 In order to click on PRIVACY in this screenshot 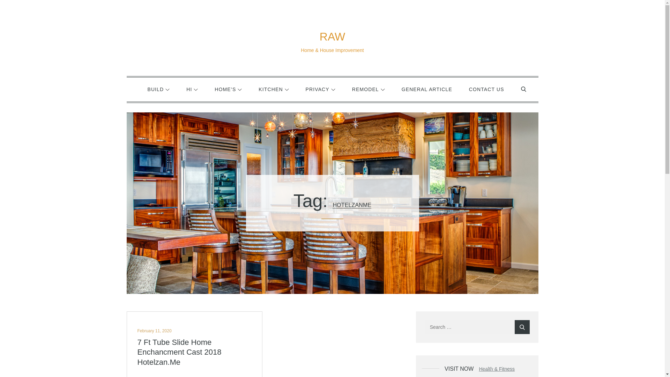, I will do `click(320, 89)`.